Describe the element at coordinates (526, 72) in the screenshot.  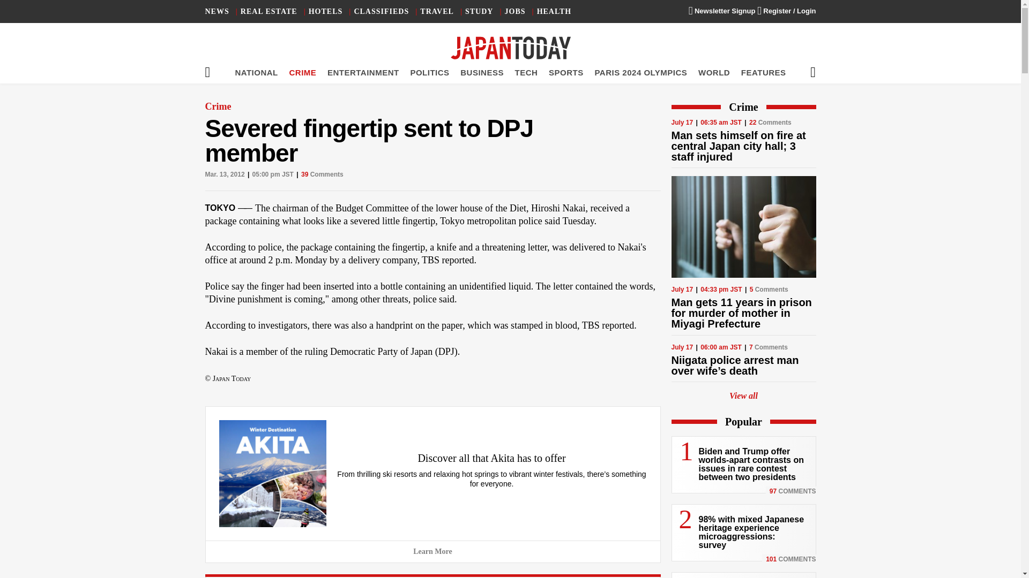
I see `TECH` at that location.